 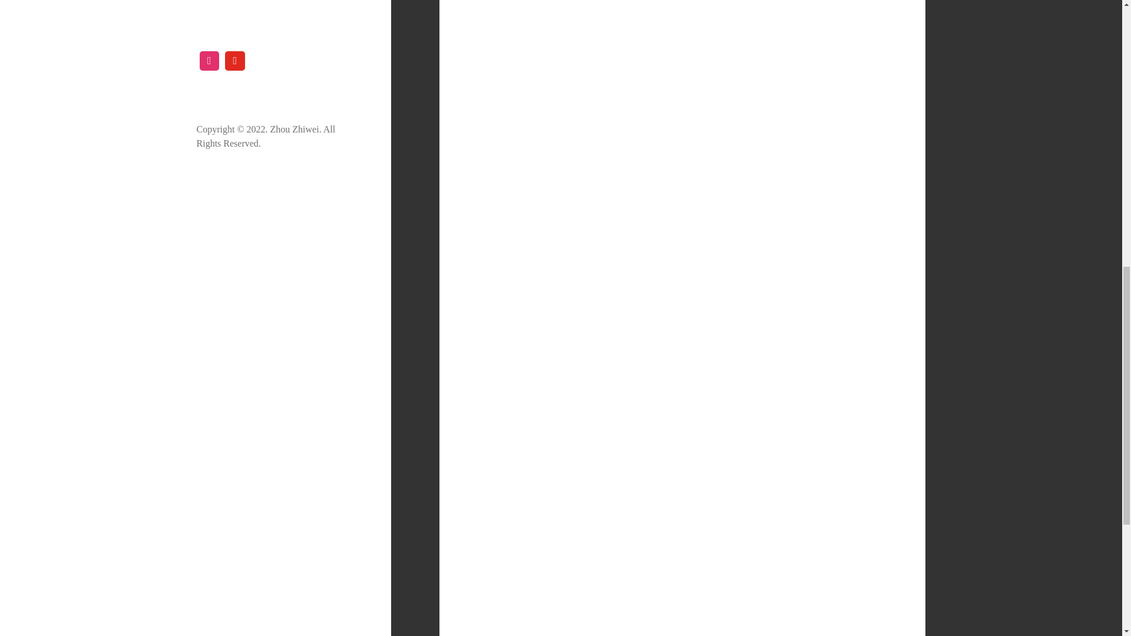 What do you see at coordinates (210, 61) in the screenshot?
I see `Default Label` at bounding box center [210, 61].